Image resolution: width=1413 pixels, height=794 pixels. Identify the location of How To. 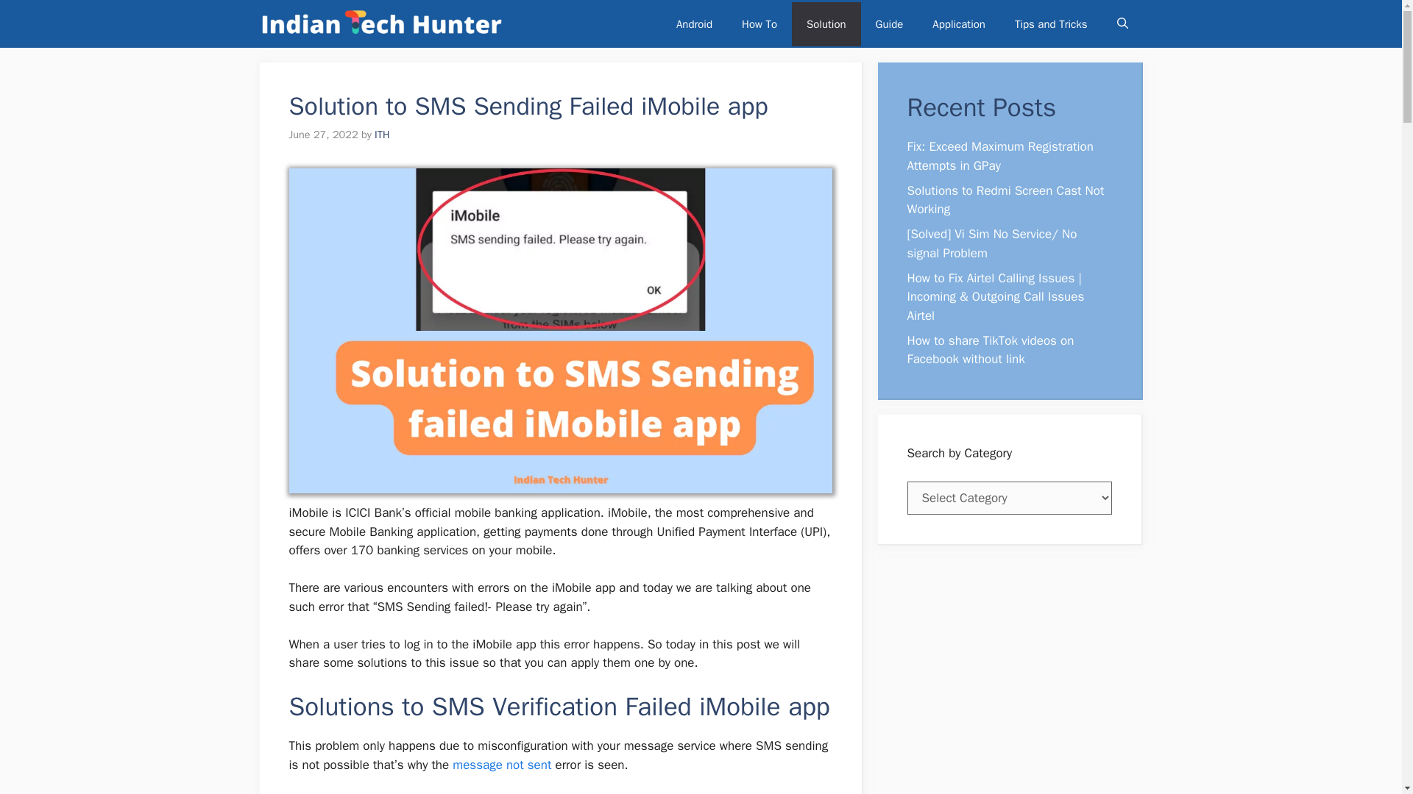
(759, 24).